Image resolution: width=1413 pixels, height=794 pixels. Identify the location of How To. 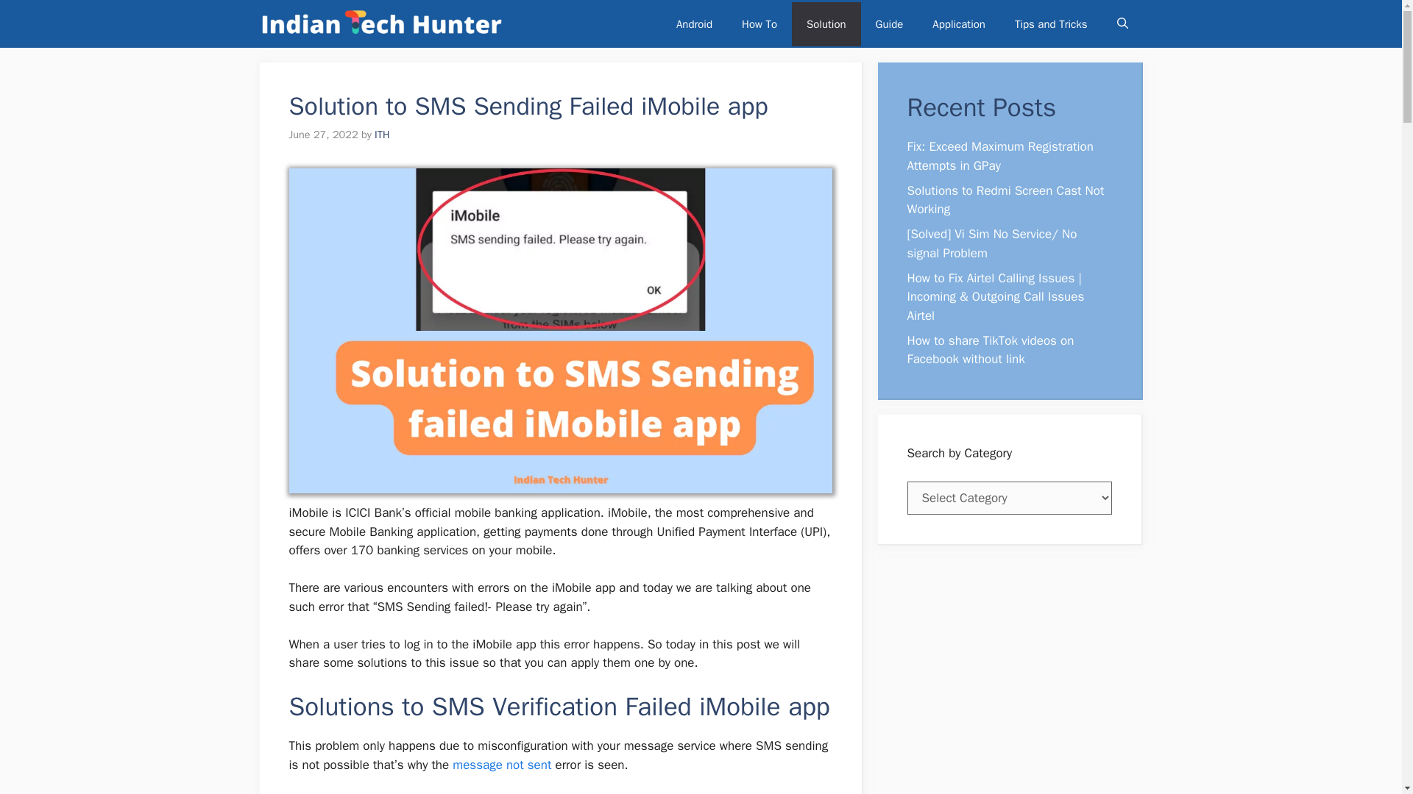
(759, 24).